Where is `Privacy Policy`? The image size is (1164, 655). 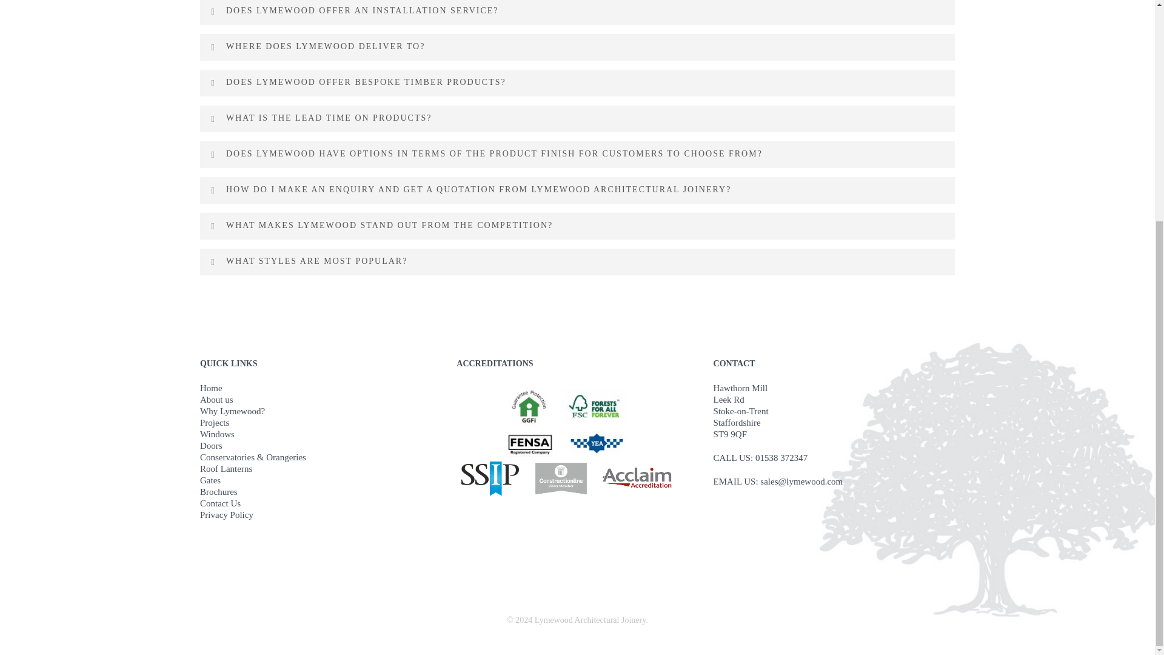 Privacy Policy is located at coordinates (320, 514).